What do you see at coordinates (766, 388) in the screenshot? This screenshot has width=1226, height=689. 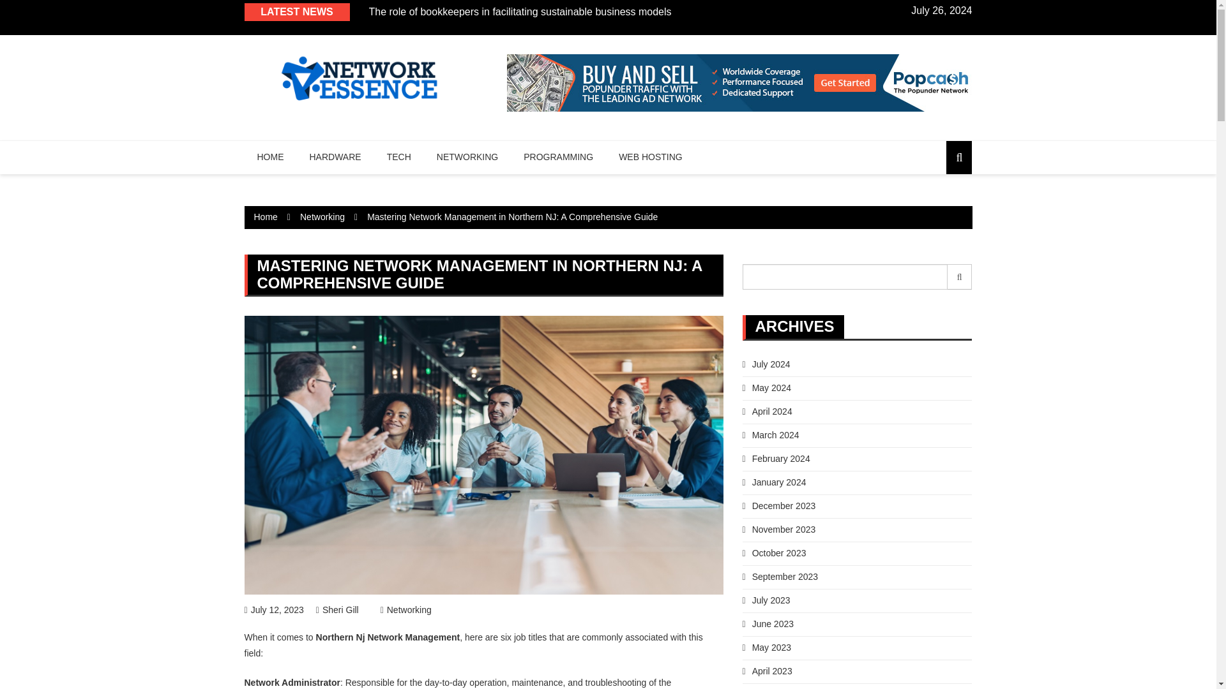 I see `May 2024` at bounding box center [766, 388].